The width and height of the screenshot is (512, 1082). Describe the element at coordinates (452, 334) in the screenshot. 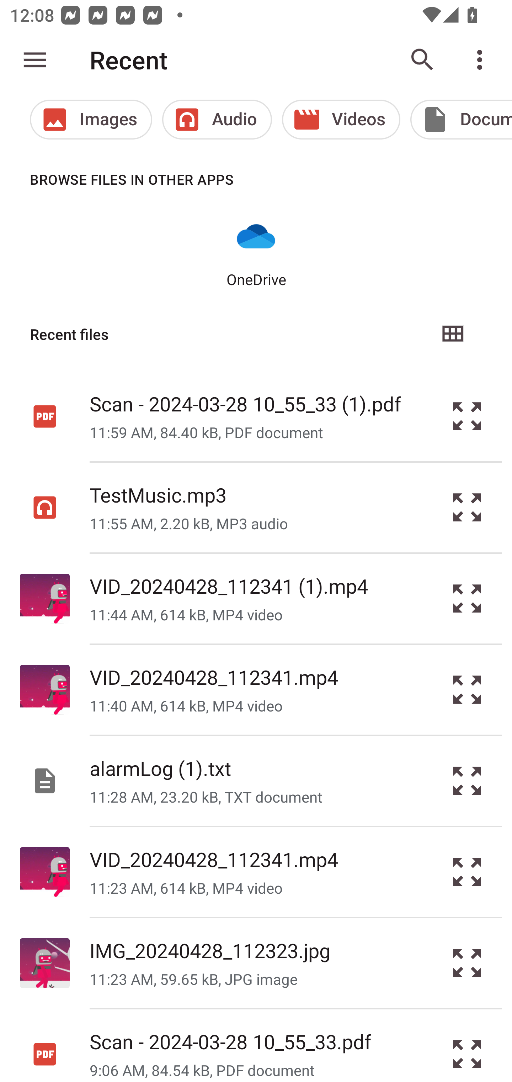

I see `Grid view` at that location.